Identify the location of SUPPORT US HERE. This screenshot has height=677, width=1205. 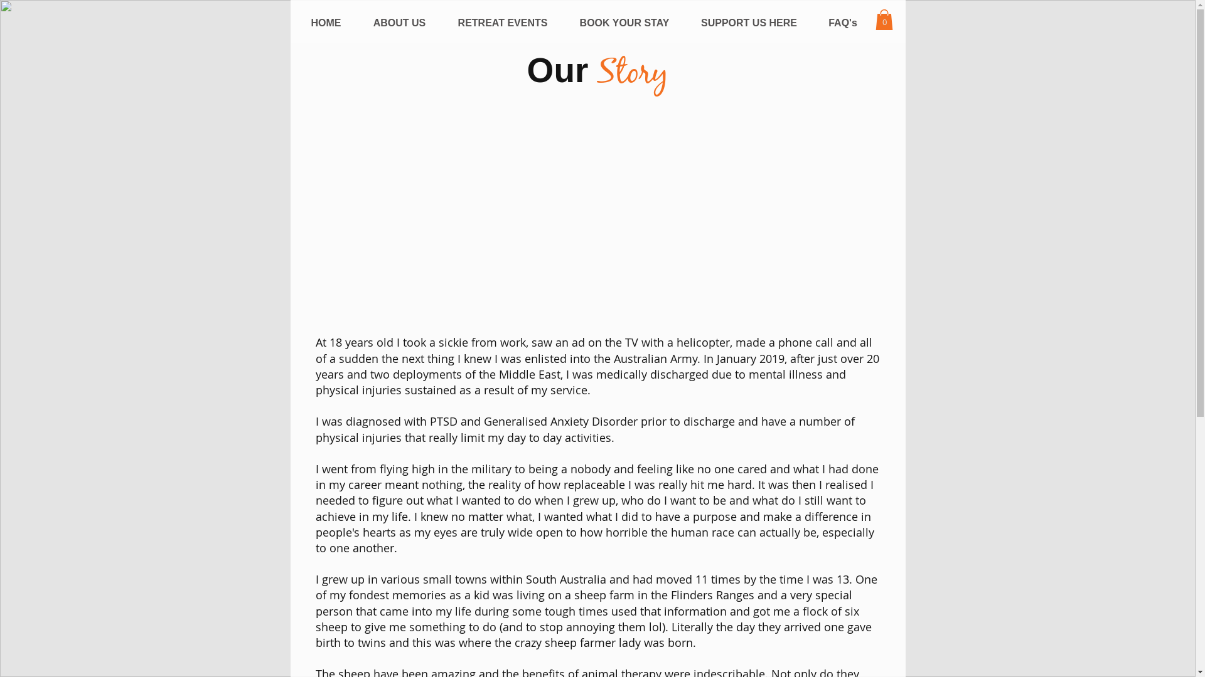
(749, 23).